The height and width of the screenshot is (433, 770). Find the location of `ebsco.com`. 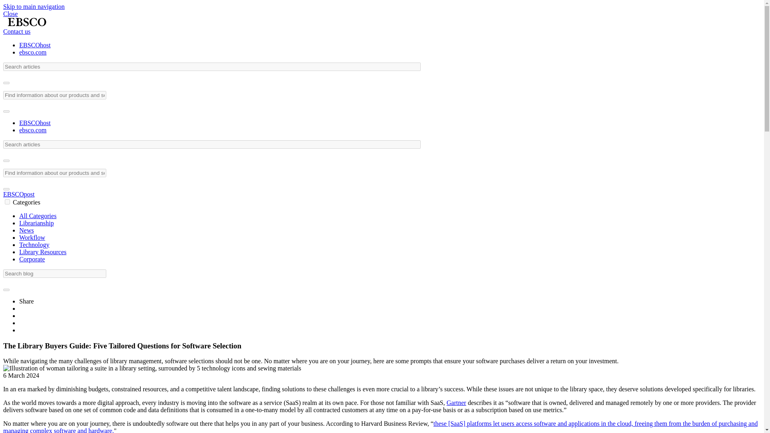

ebsco.com is located at coordinates (33, 52).